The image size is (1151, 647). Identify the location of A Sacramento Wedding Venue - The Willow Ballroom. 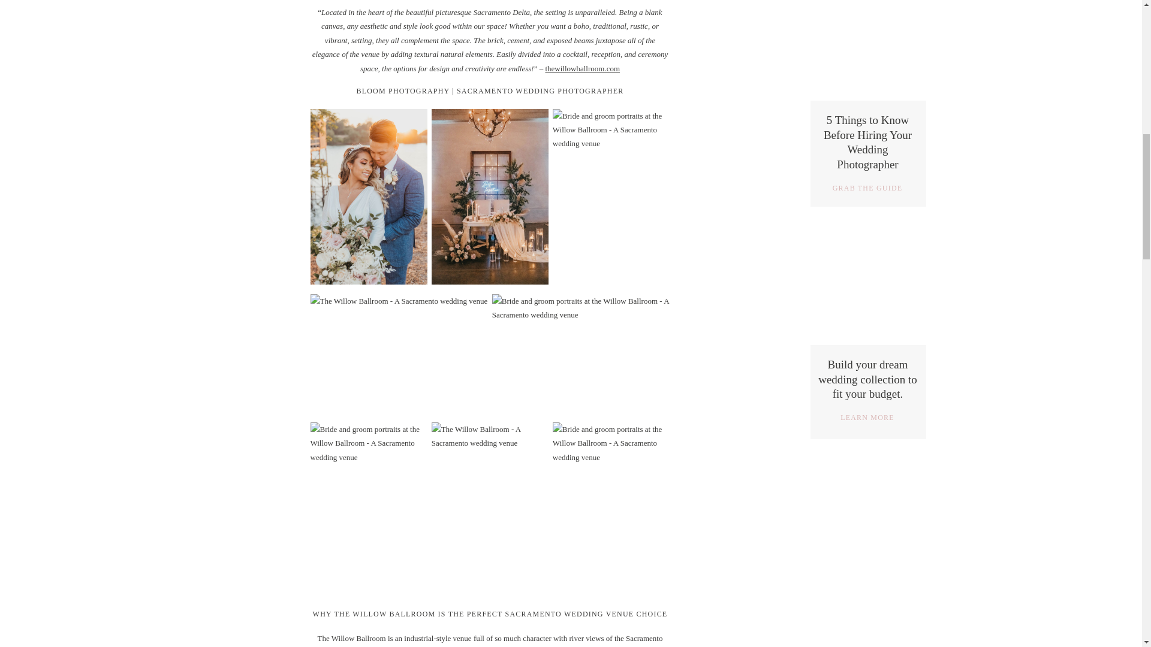
(369, 510).